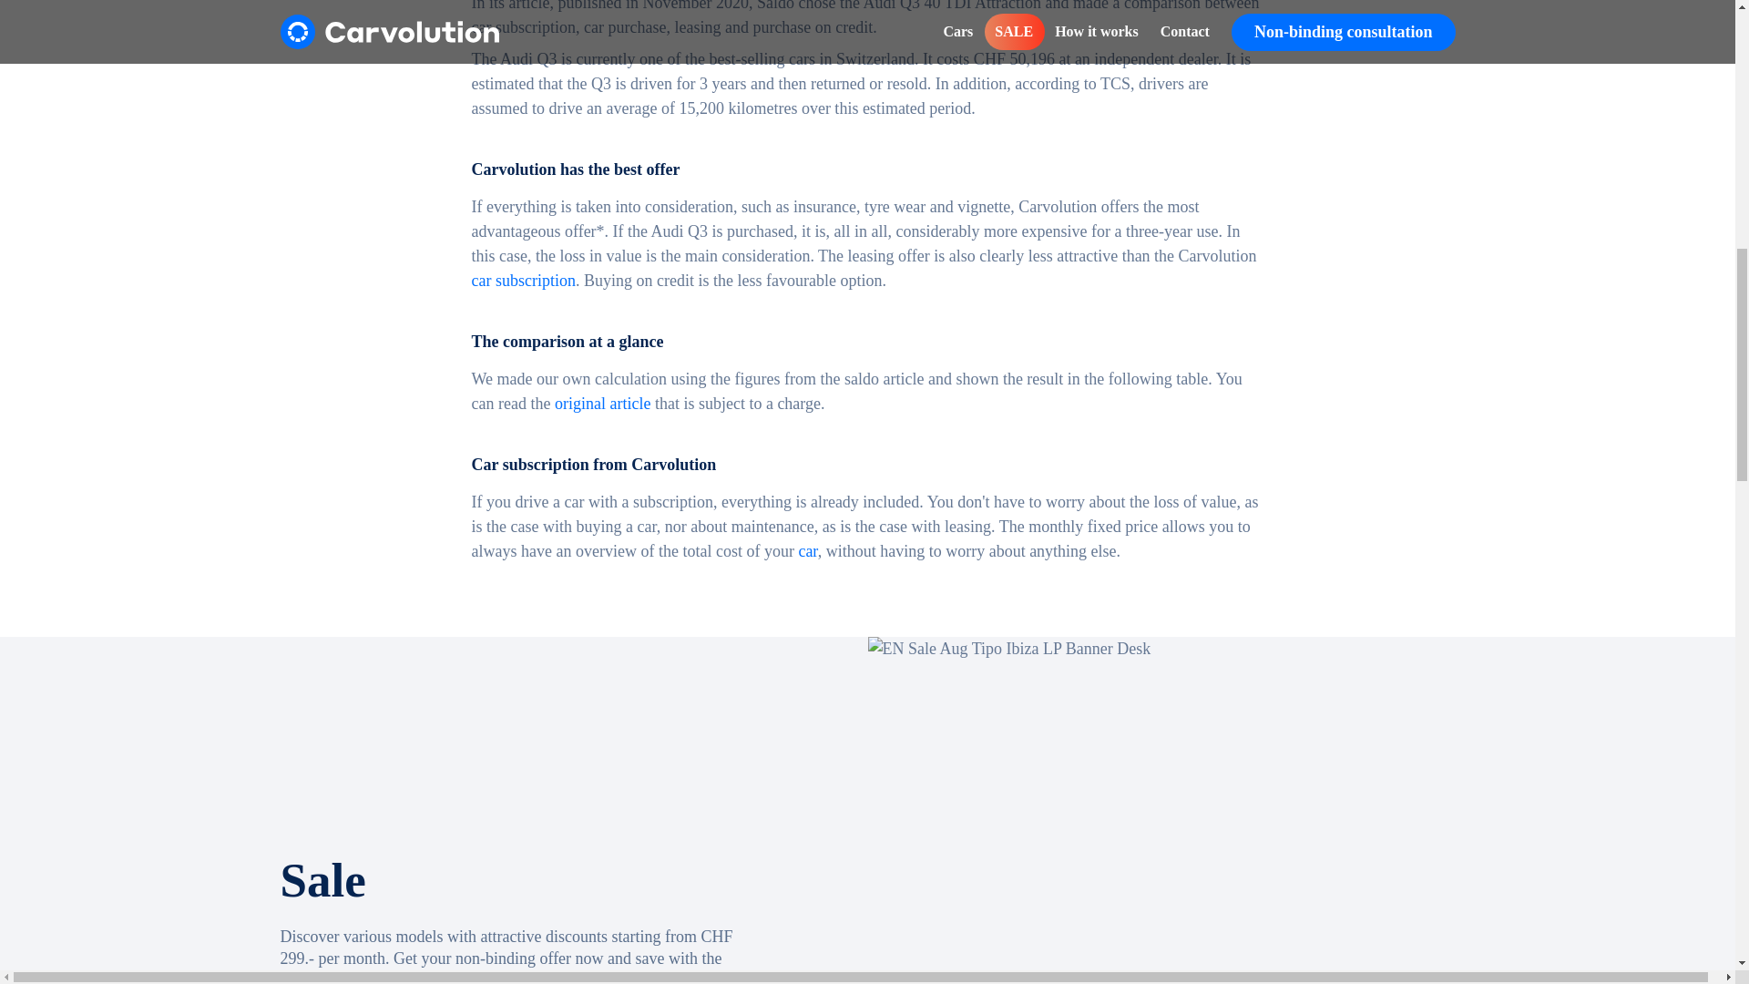  I want to click on car subscription, so click(523, 281).